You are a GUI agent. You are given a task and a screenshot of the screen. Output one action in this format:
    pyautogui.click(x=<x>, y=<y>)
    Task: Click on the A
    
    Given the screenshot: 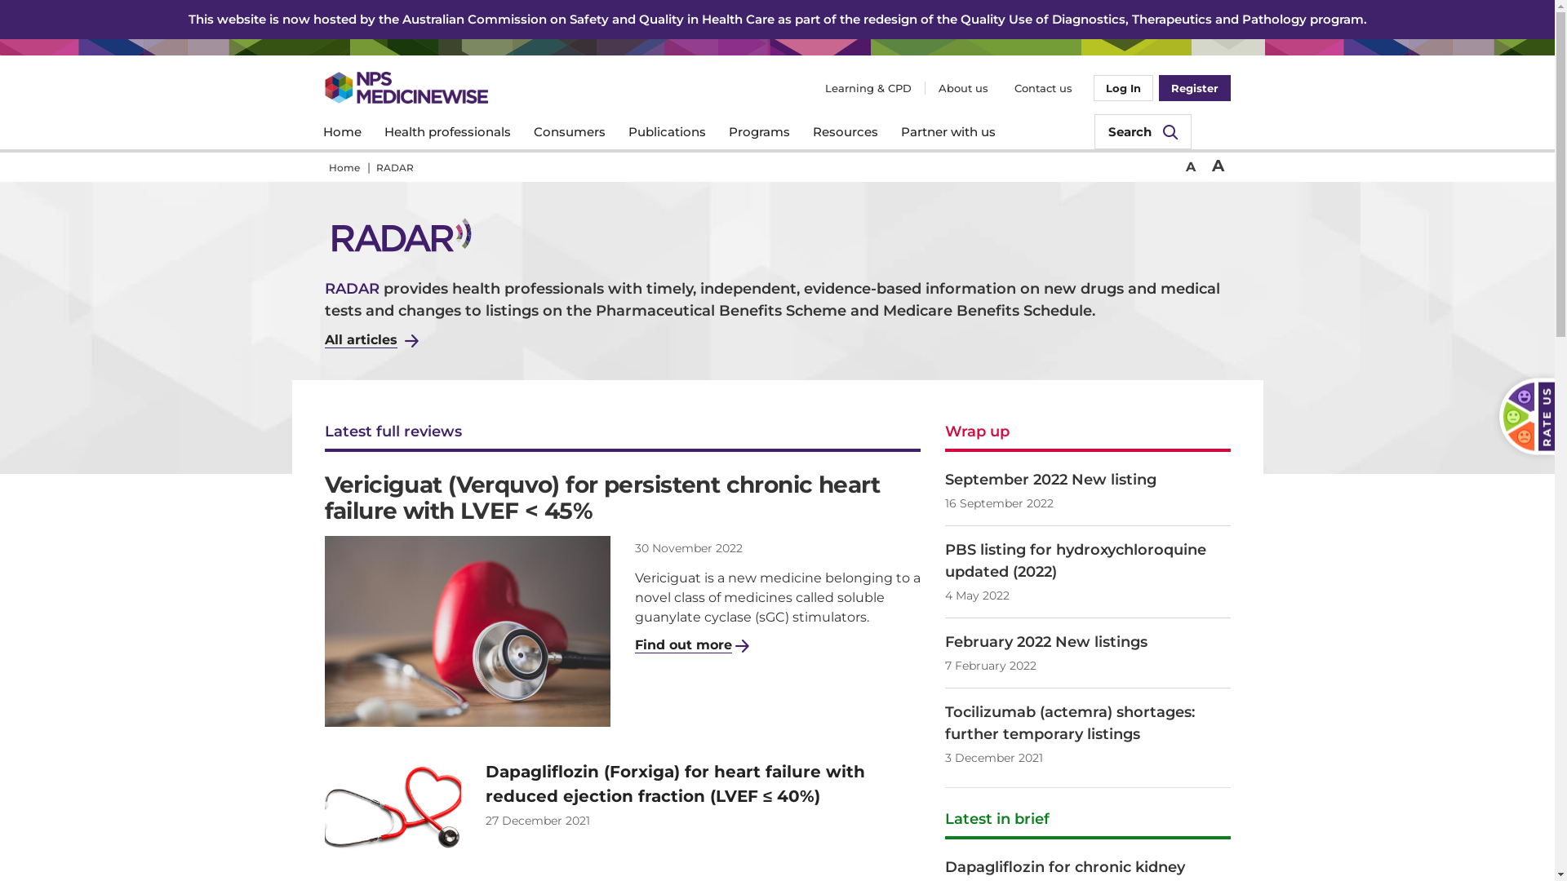 What is the action you would take?
    pyautogui.click(x=1190, y=166)
    